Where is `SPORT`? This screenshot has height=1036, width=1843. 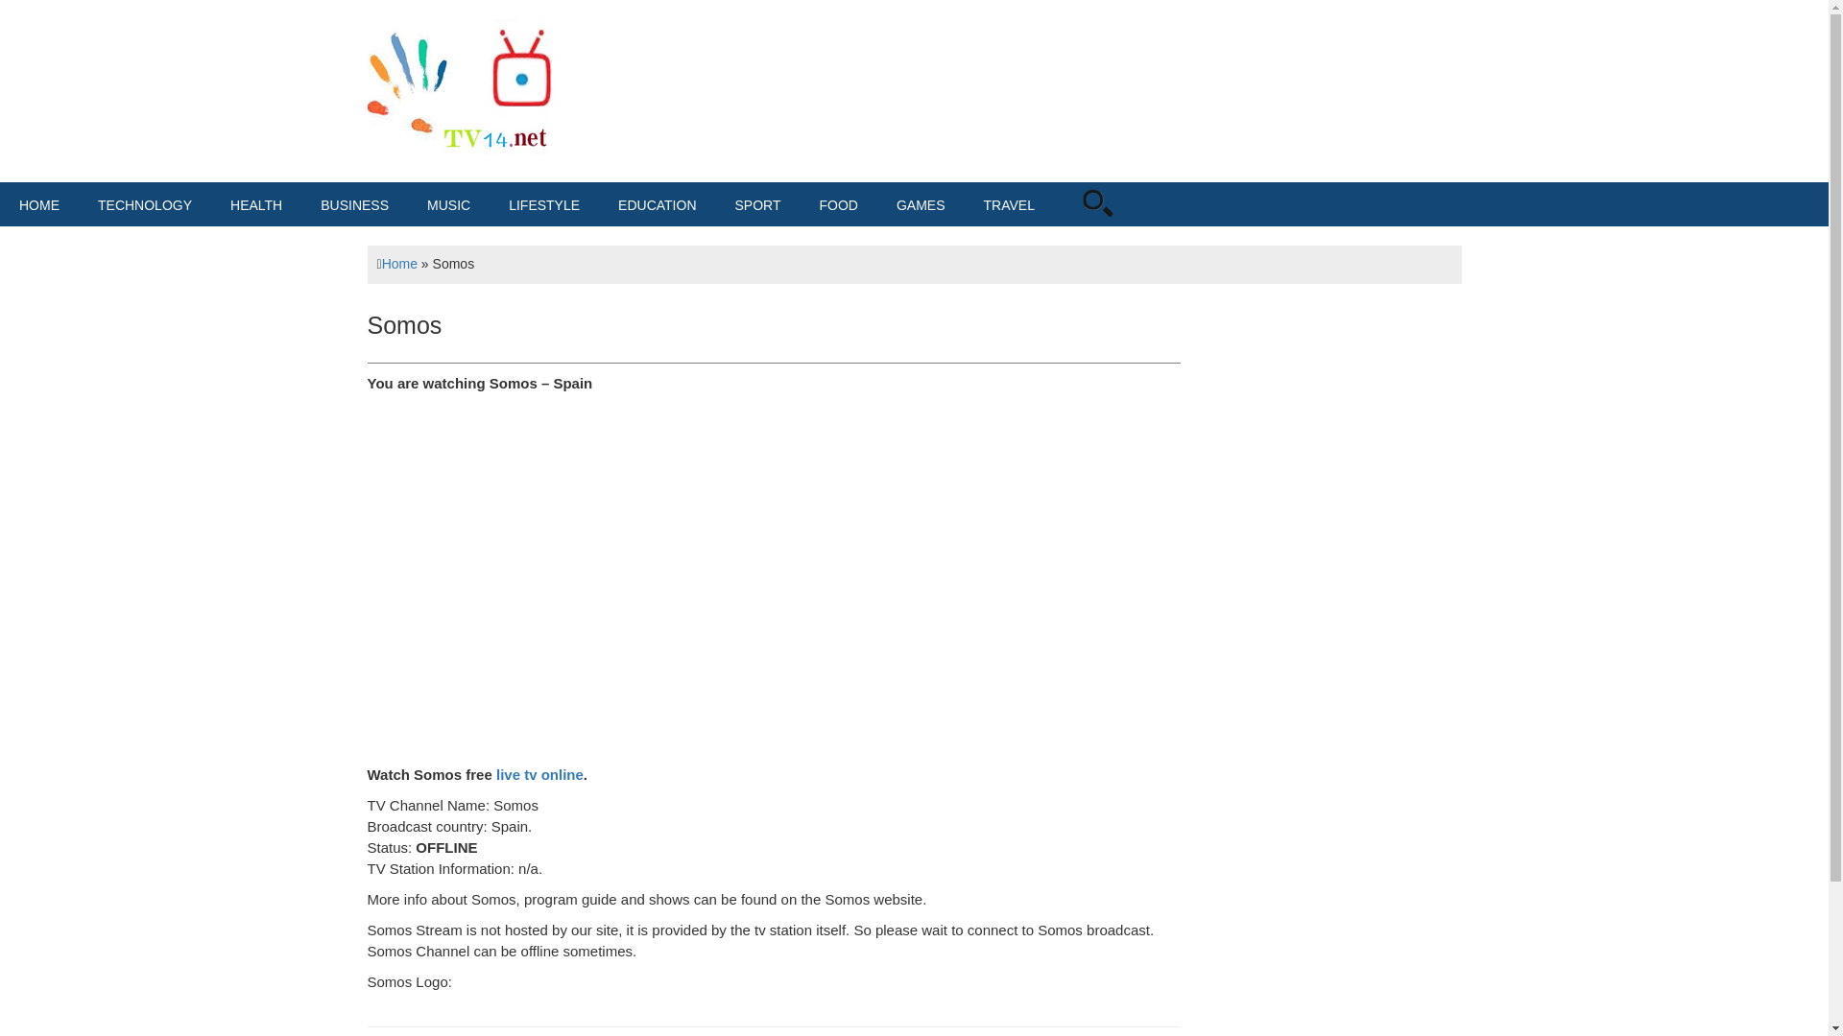 SPORT is located at coordinates (758, 205).